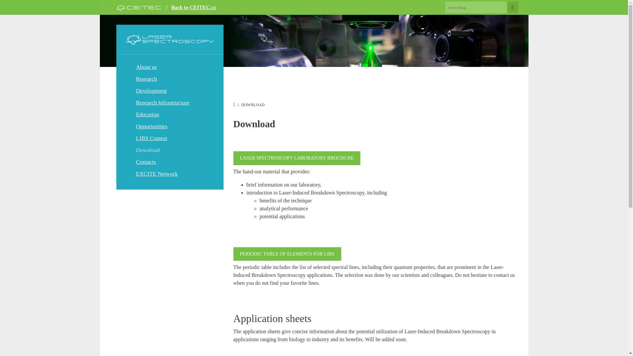  Describe the element at coordinates (169, 115) in the screenshot. I see `Education` at that location.